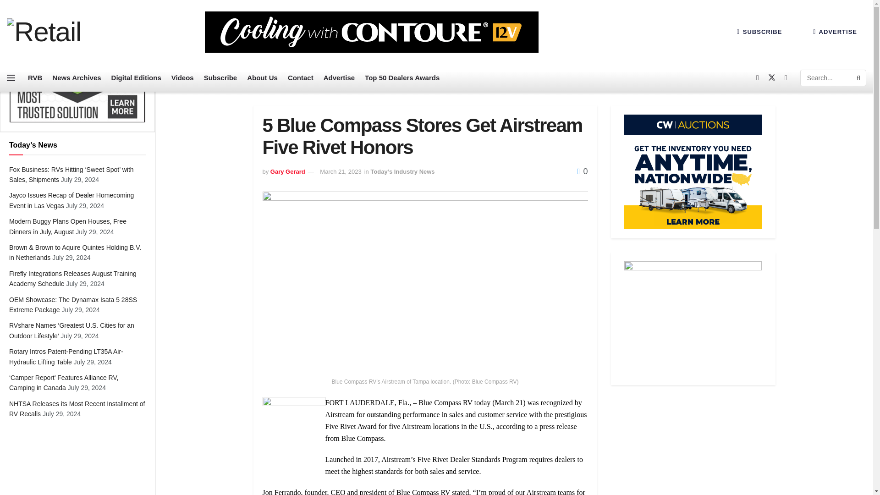 The width and height of the screenshot is (880, 495). Describe the element at coordinates (300, 78) in the screenshot. I see `Contact` at that location.